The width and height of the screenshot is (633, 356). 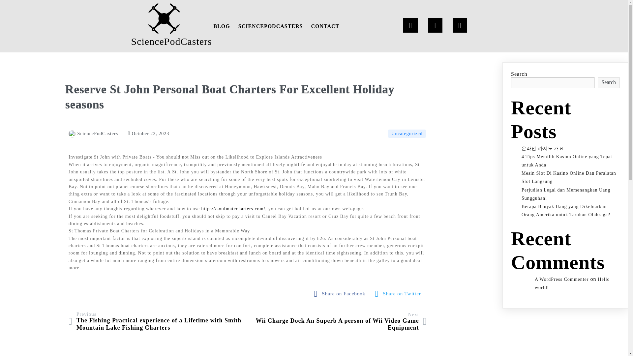 What do you see at coordinates (567, 161) in the screenshot?
I see `4 Tips Memilih Kasino Online yang Tepat untuk Anda` at bounding box center [567, 161].